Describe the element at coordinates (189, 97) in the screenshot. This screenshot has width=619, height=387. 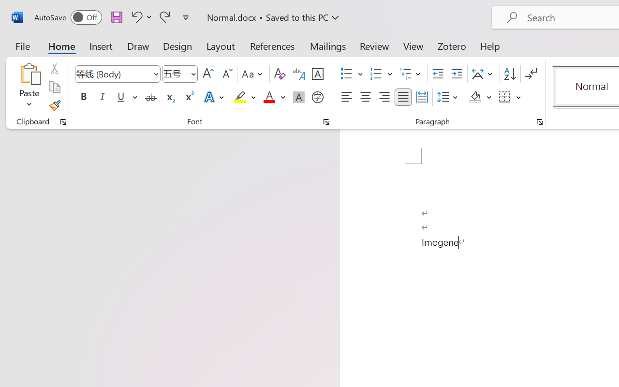
I see `Superscript` at that location.